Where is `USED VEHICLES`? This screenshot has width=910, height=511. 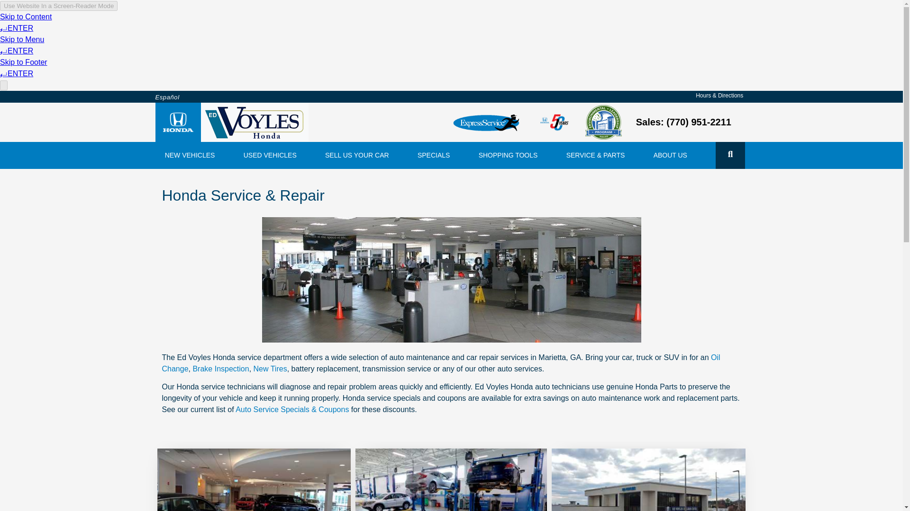 USED VEHICLES is located at coordinates (272, 155).